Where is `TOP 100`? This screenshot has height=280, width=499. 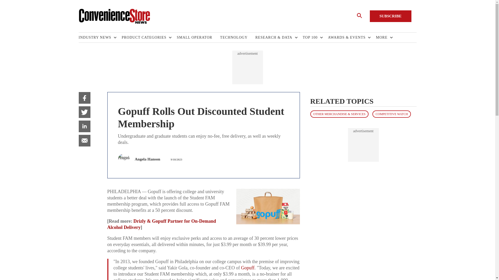 TOP 100 is located at coordinates (311, 38).